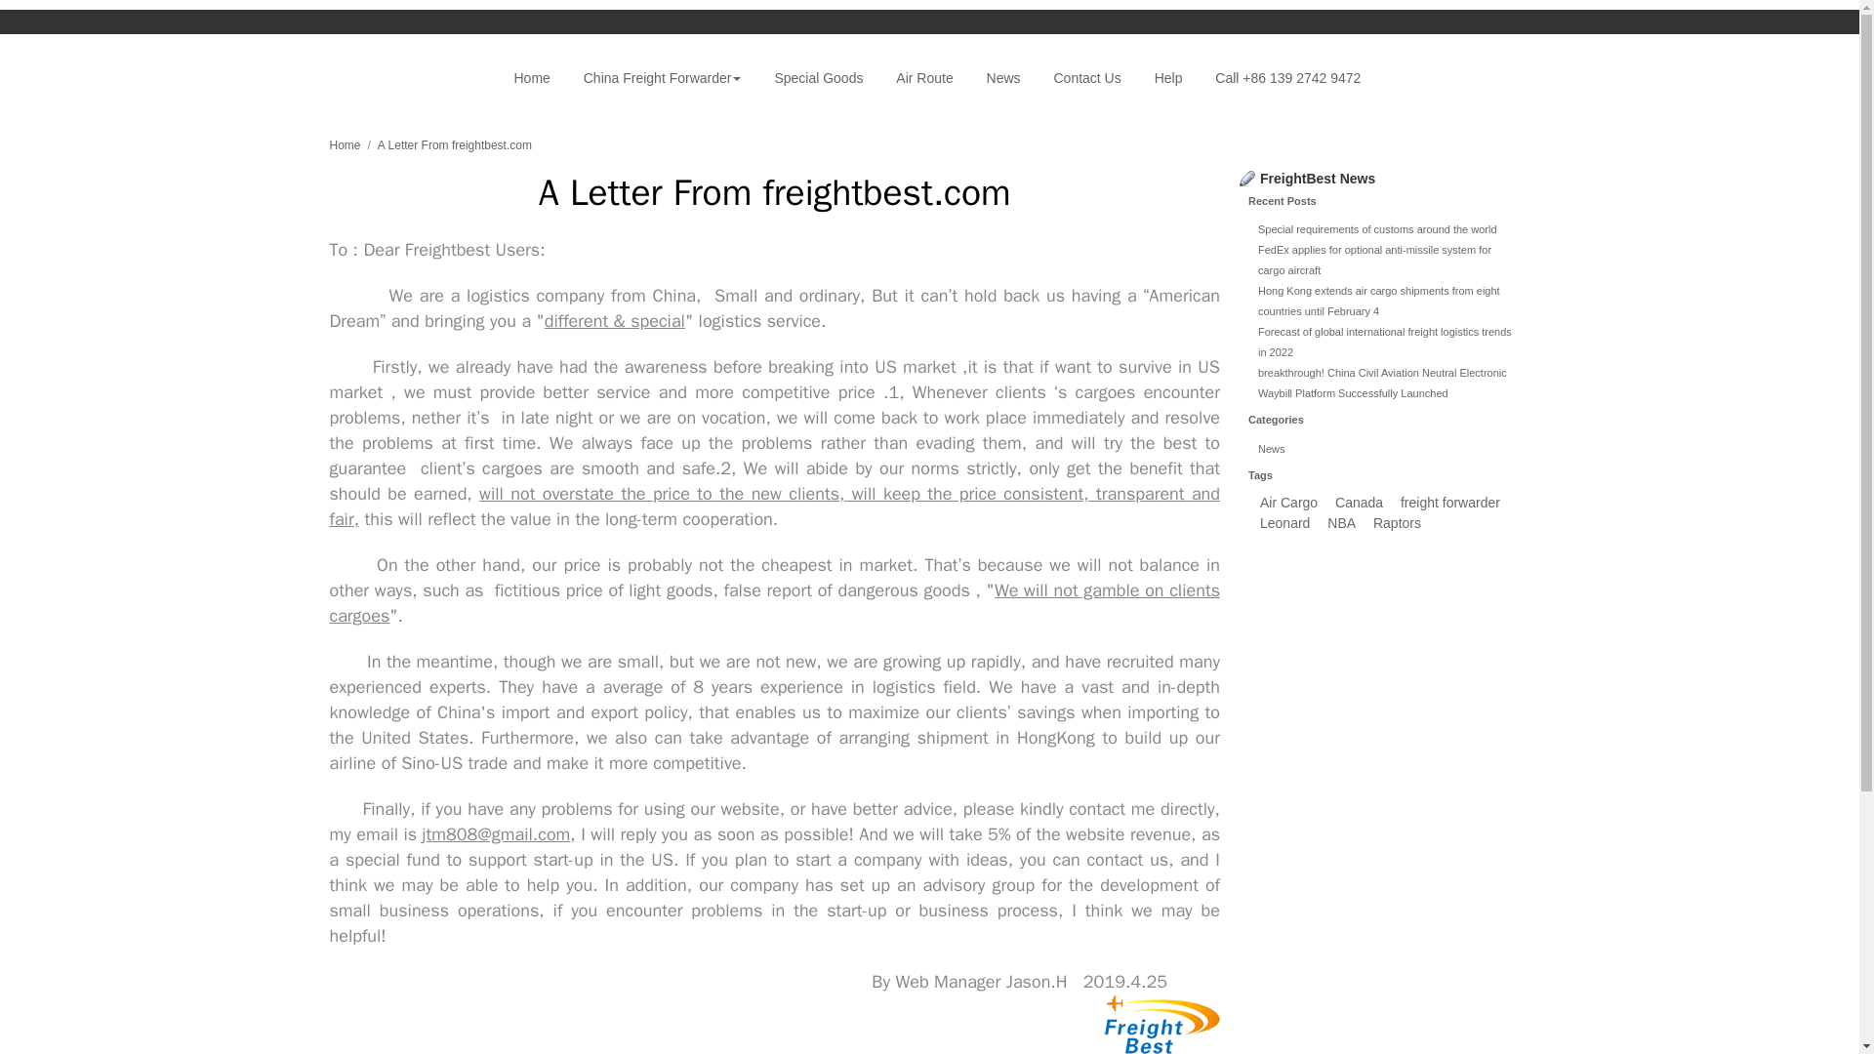 The height and width of the screenshot is (1054, 1874). Describe the element at coordinates (1003, 78) in the screenshot. I see `News` at that location.